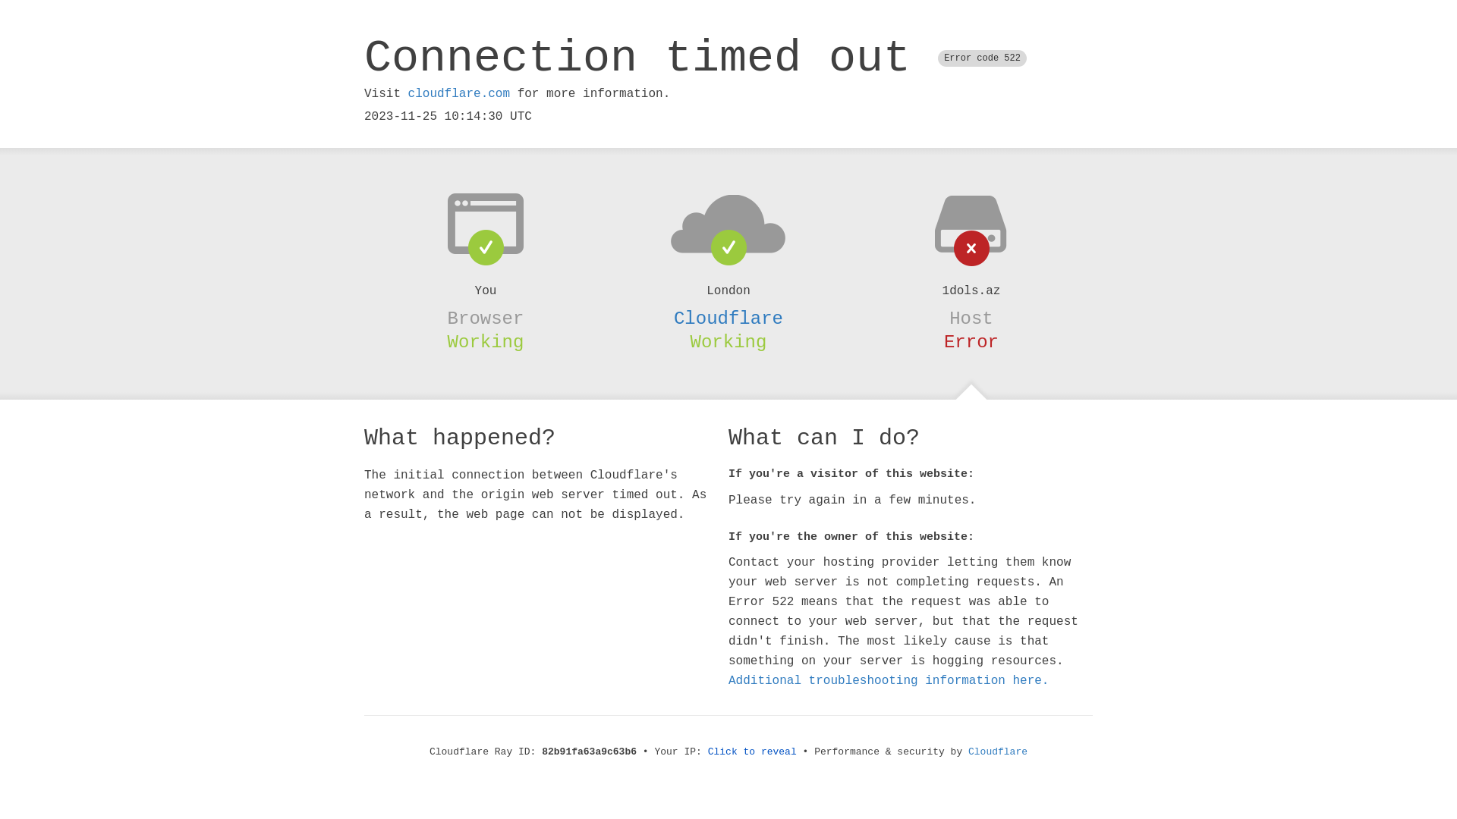  What do you see at coordinates (728, 318) in the screenshot?
I see `Cloudflare` at bounding box center [728, 318].